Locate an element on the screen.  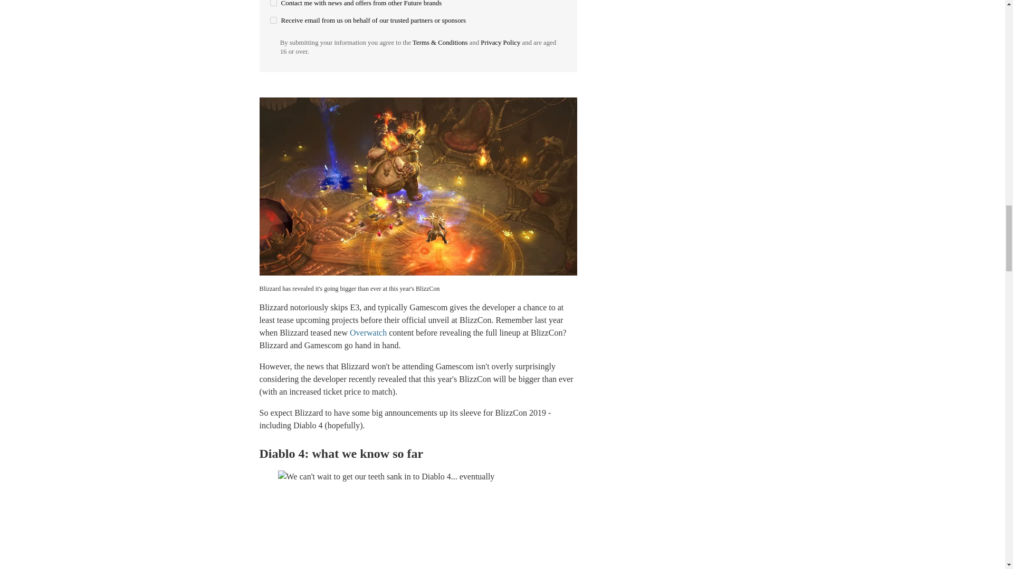
on is located at coordinates (273, 3).